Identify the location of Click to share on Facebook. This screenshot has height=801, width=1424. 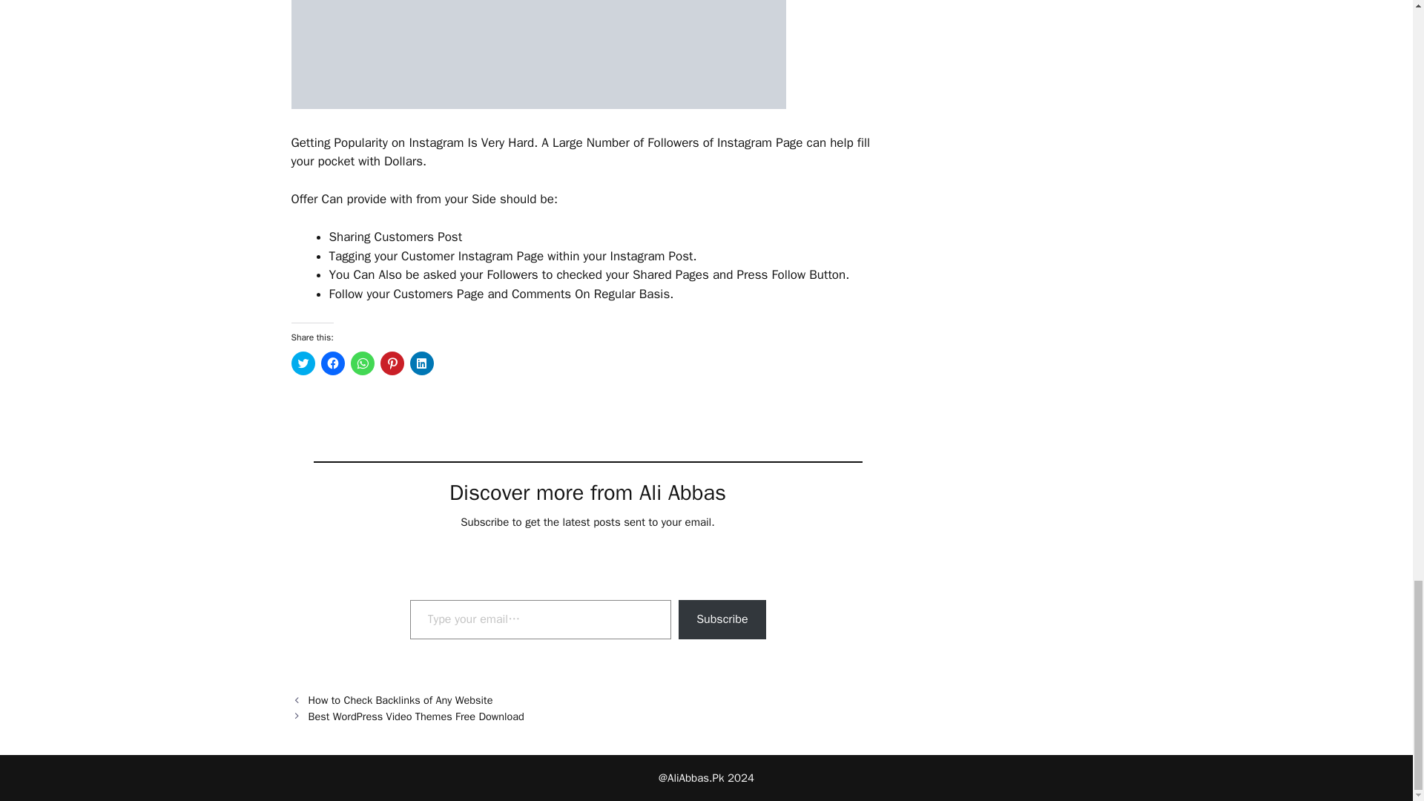
(332, 363).